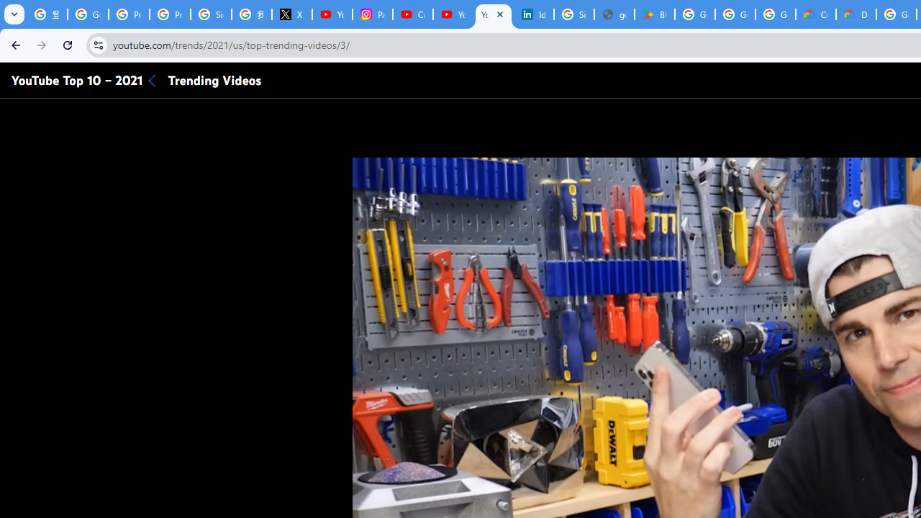  Describe the element at coordinates (735, 14) in the screenshot. I see `Google Workspace - Specific Terms` at that location.